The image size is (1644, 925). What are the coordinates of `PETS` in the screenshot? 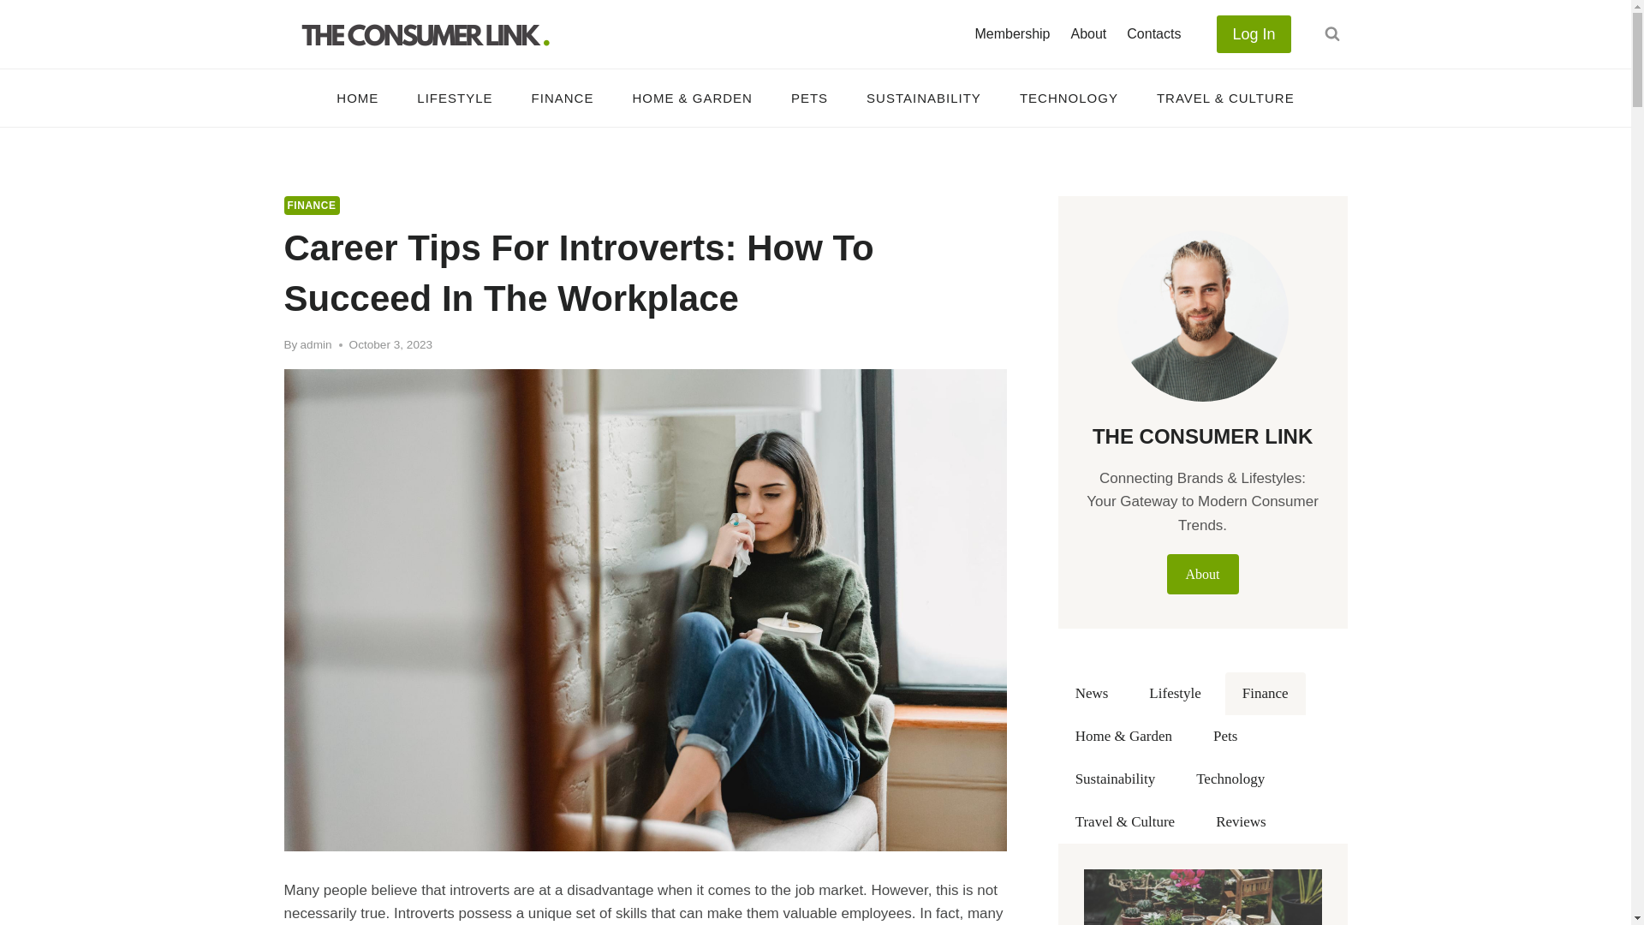 It's located at (808, 98).